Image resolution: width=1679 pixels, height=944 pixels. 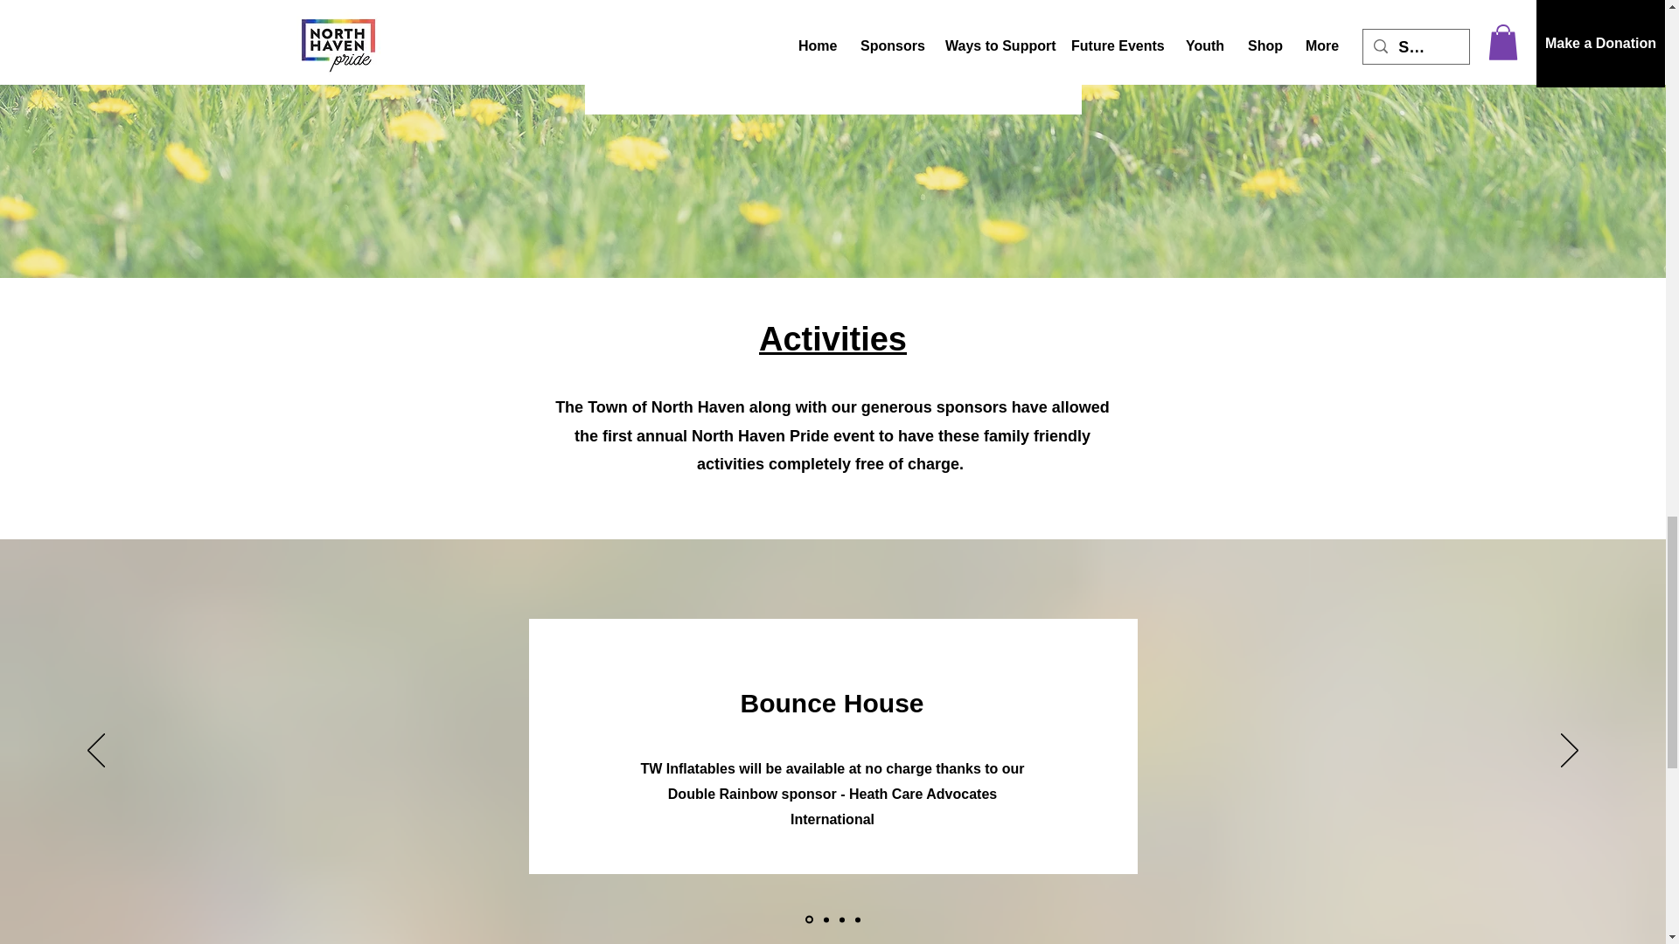 What do you see at coordinates (833, 339) in the screenshot?
I see `Activities` at bounding box center [833, 339].